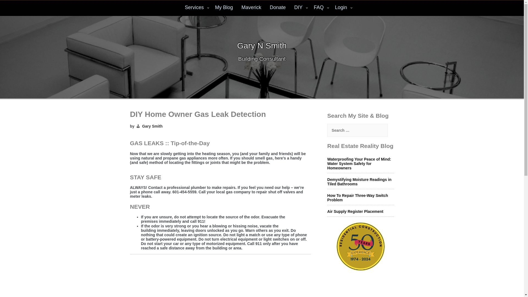 The height and width of the screenshot is (297, 528). Describe the element at coordinates (300, 8) in the screenshot. I see `DIY` at that location.